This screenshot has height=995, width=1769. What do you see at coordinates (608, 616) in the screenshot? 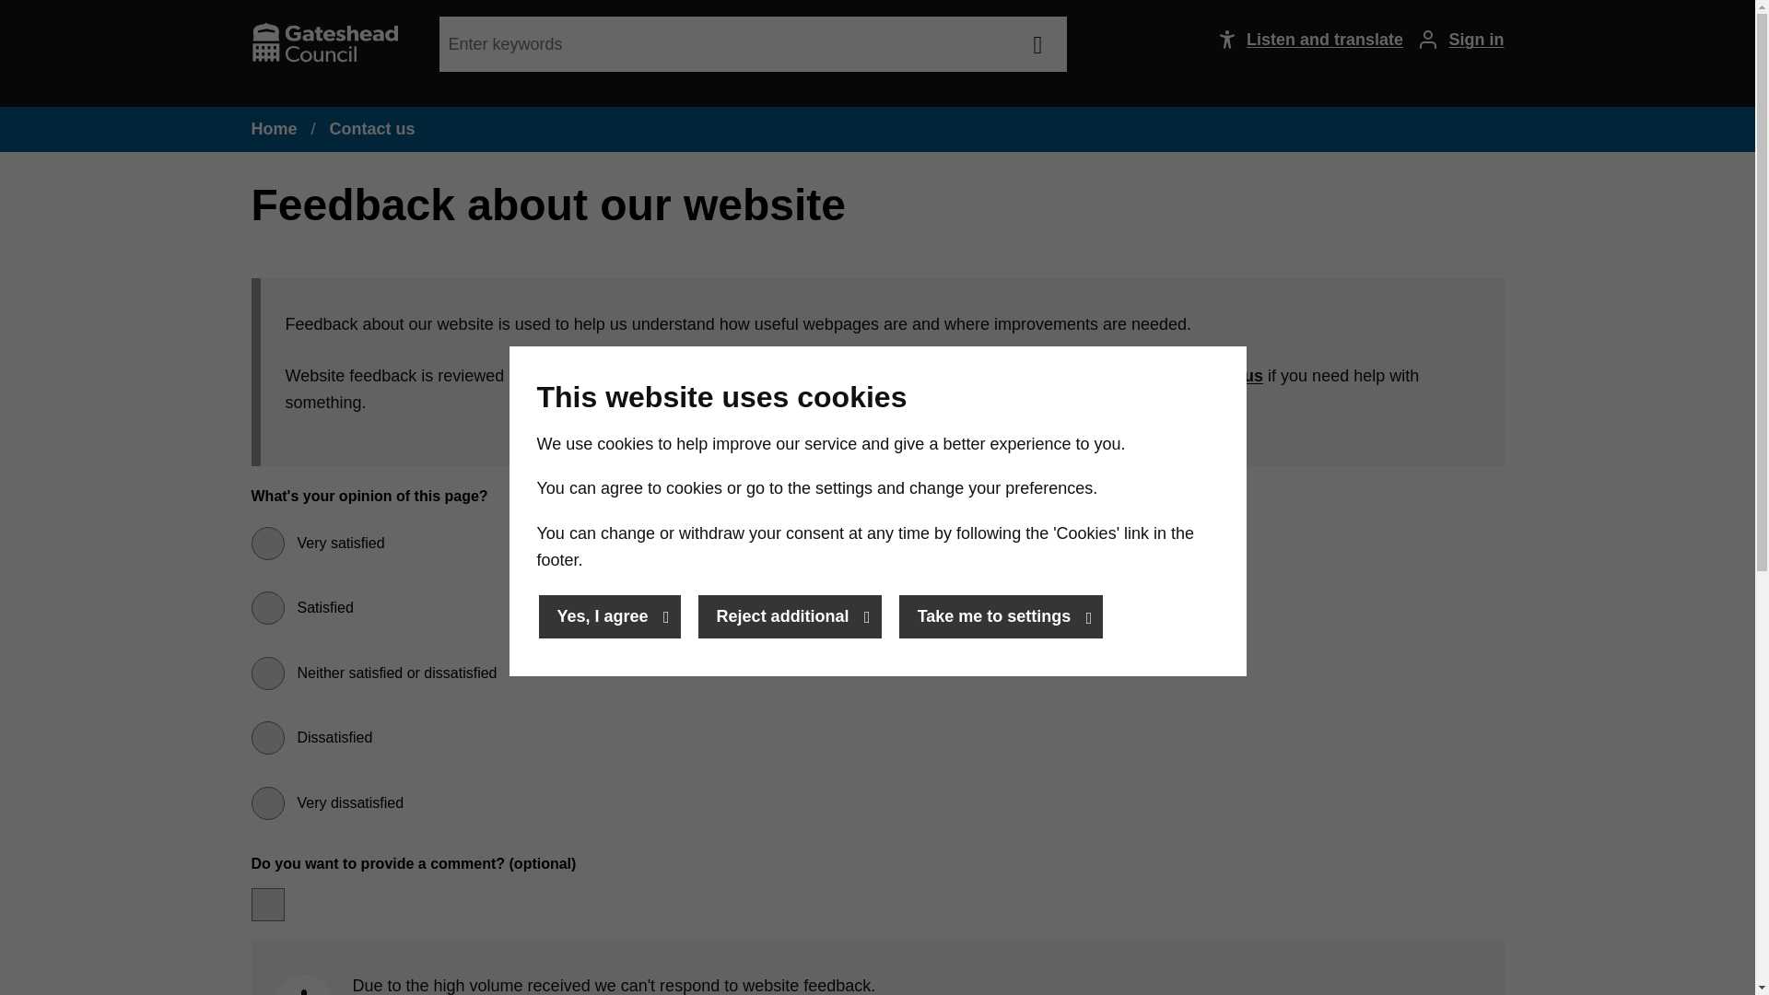
I see `Yes, I agree` at bounding box center [608, 616].